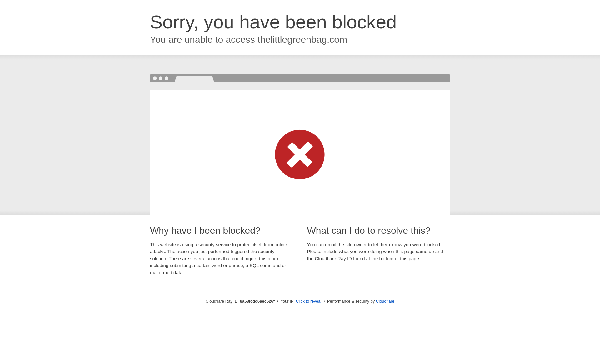 The image size is (600, 337). Describe the element at coordinates (385, 301) in the screenshot. I see `Cloudflare` at that location.